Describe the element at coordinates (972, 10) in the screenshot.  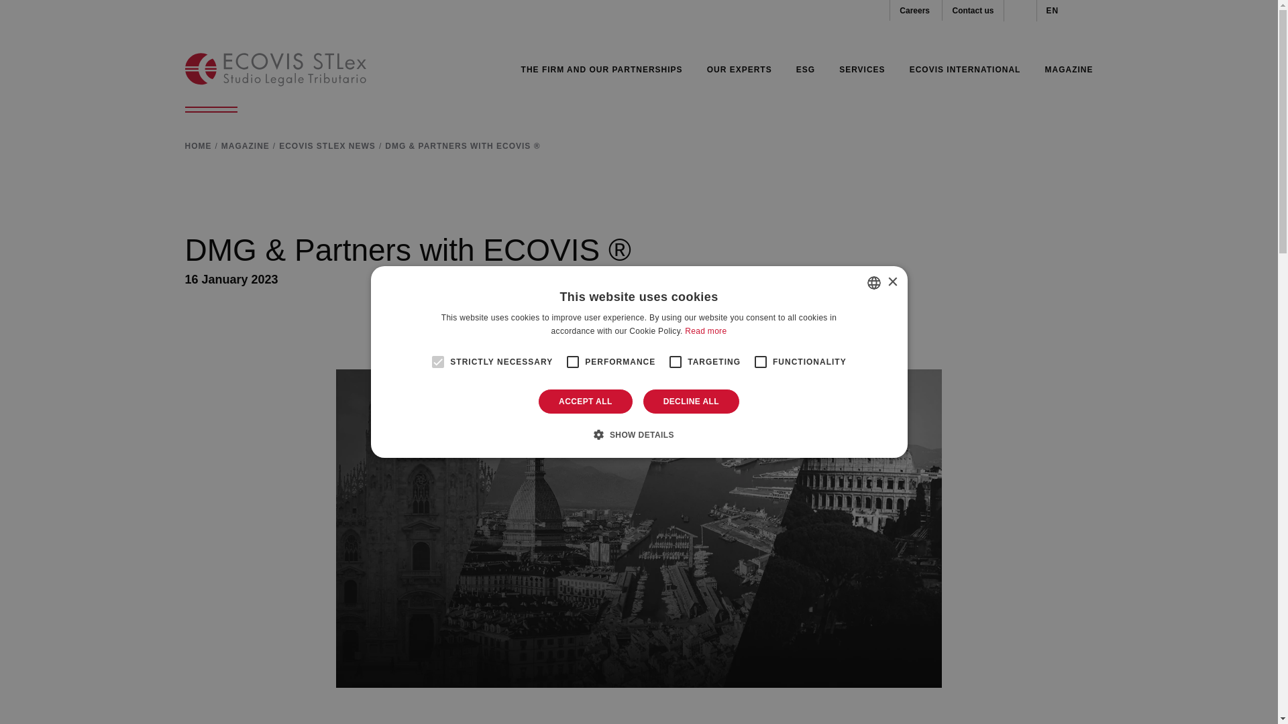
I see `Contact us` at that location.